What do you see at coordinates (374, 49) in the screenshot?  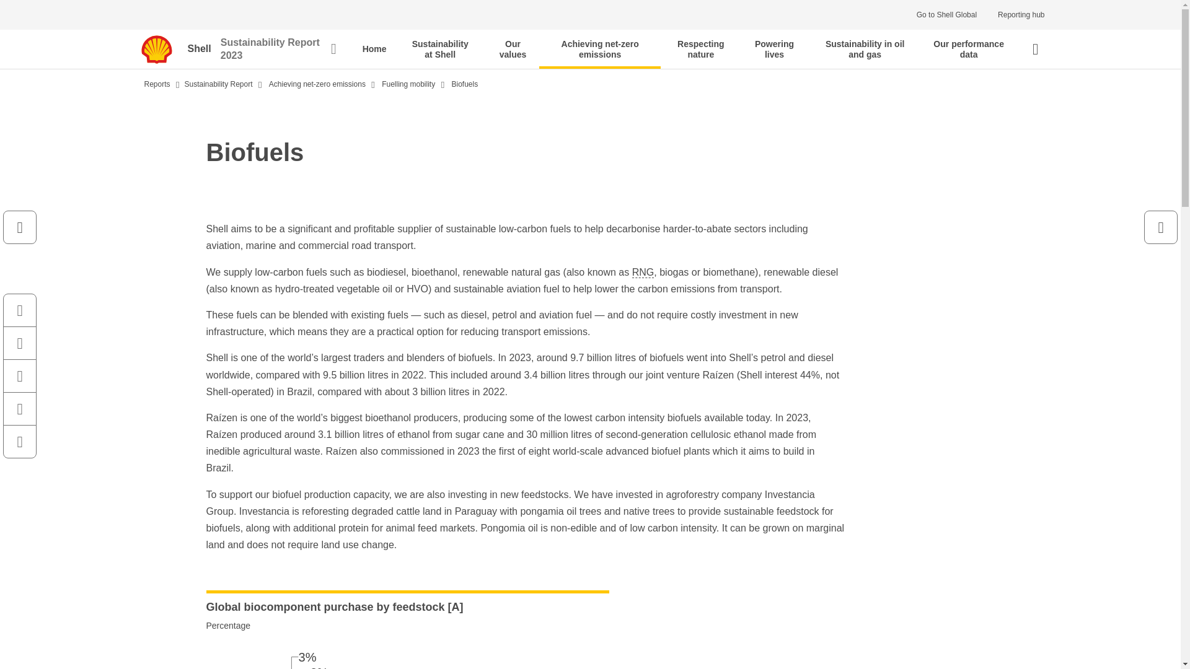 I see `Home` at bounding box center [374, 49].